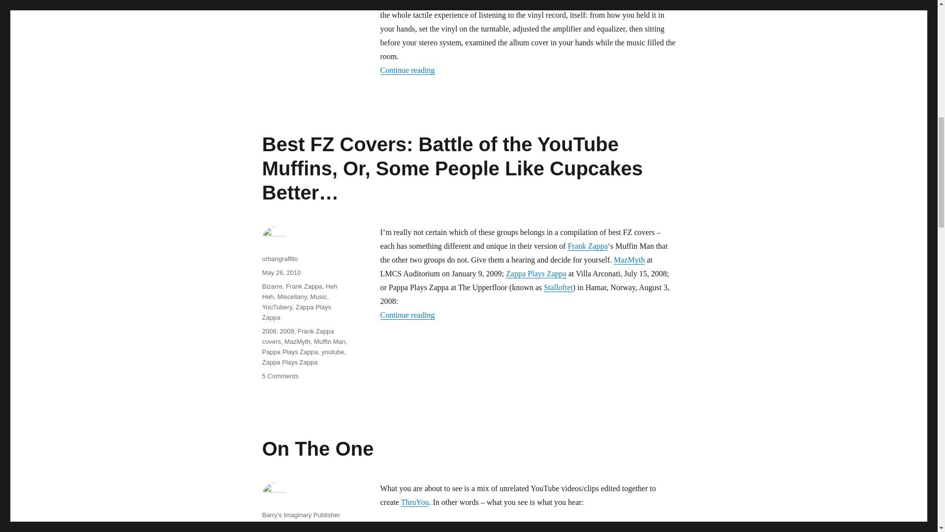 Image resolution: width=945 pixels, height=532 pixels. Describe the element at coordinates (319, 297) in the screenshot. I see `Music` at that location.